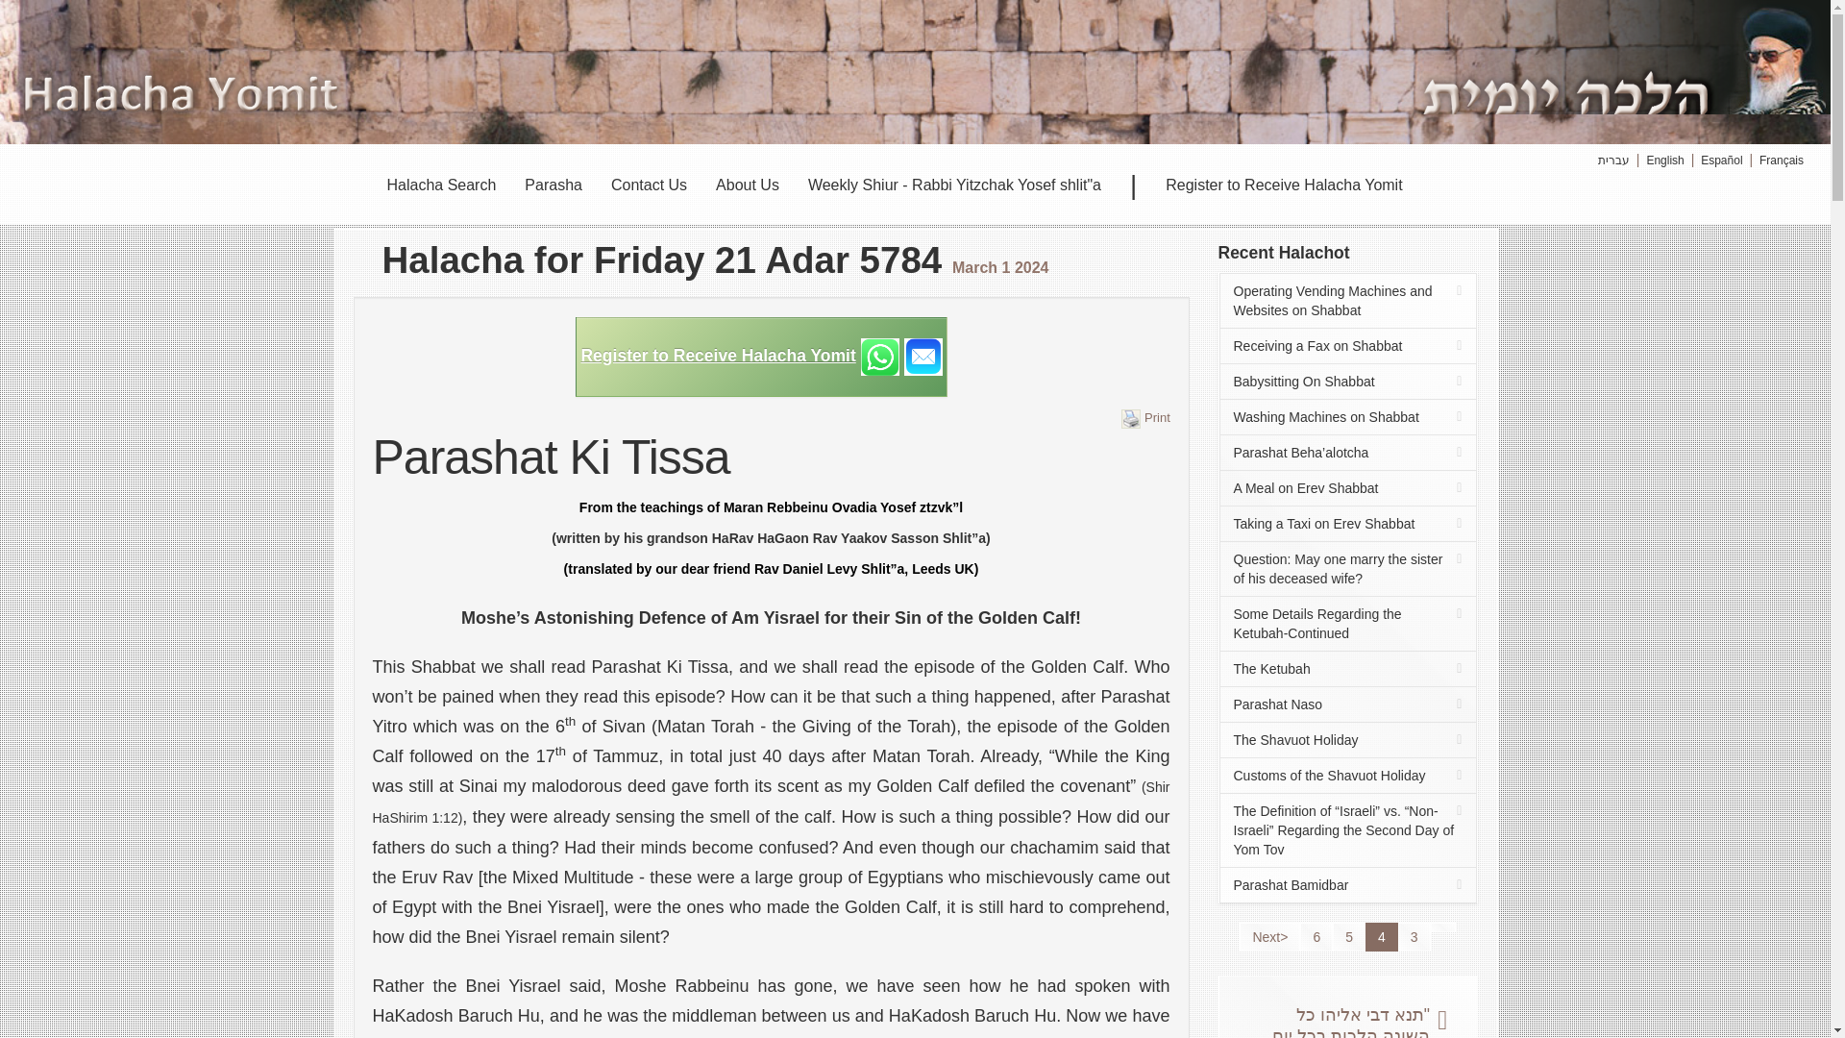 Image resolution: width=1845 pixels, height=1038 pixels. What do you see at coordinates (1348, 937) in the screenshot?
I see `5` at bounding box center [1348, 937].